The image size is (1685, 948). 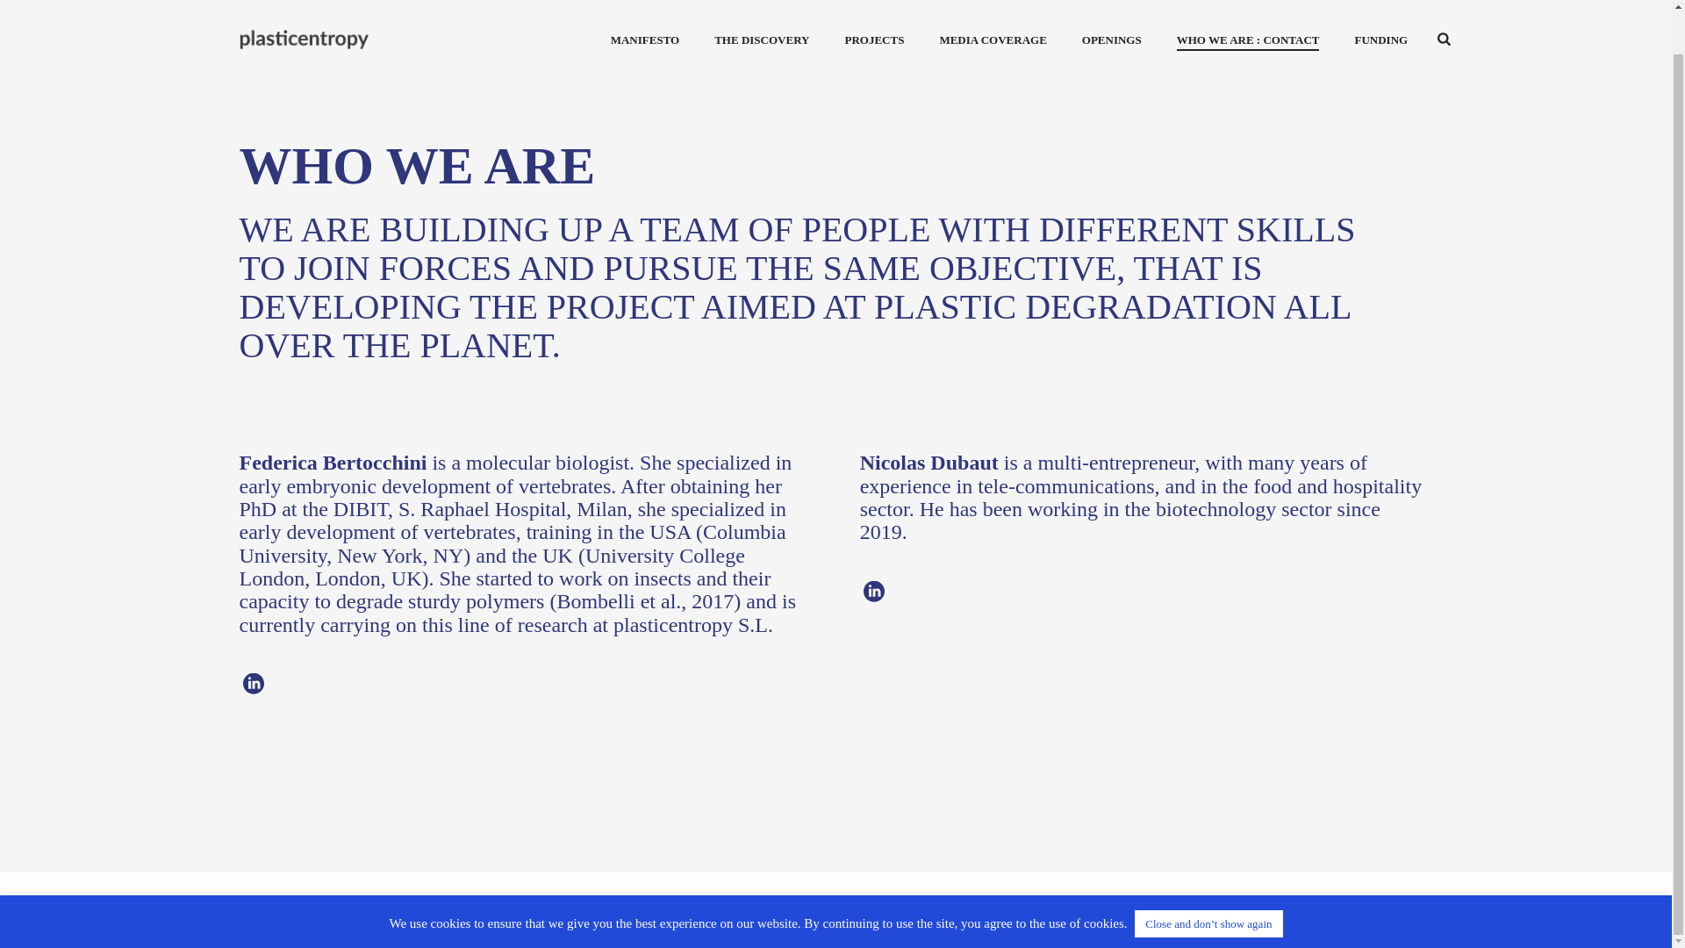 I want to click on FUNDING, so click(x=1380, y=3).